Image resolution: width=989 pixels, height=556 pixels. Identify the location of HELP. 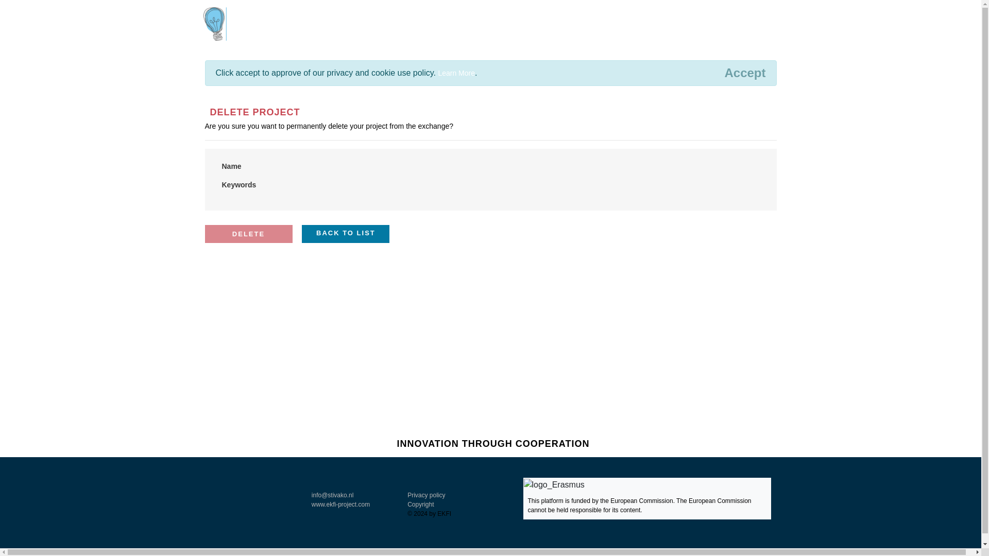
(717, 25).